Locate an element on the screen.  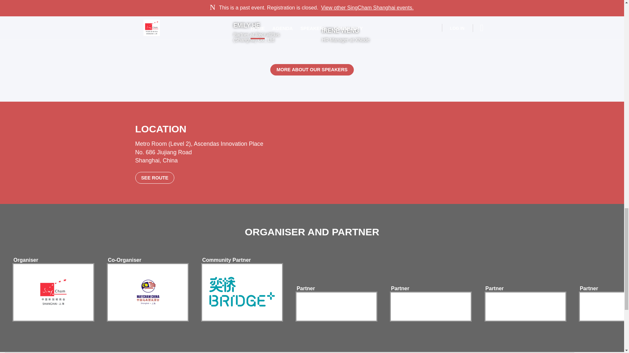
Co-Organiser is located at coordinates (312, 70).